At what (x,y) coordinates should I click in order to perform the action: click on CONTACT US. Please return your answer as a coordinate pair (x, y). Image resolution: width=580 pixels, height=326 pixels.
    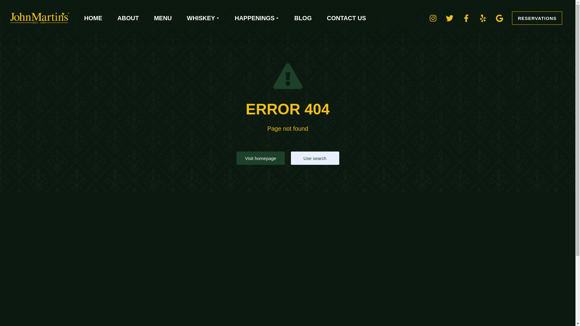
    Looking at the image, I should click on (346, 18).